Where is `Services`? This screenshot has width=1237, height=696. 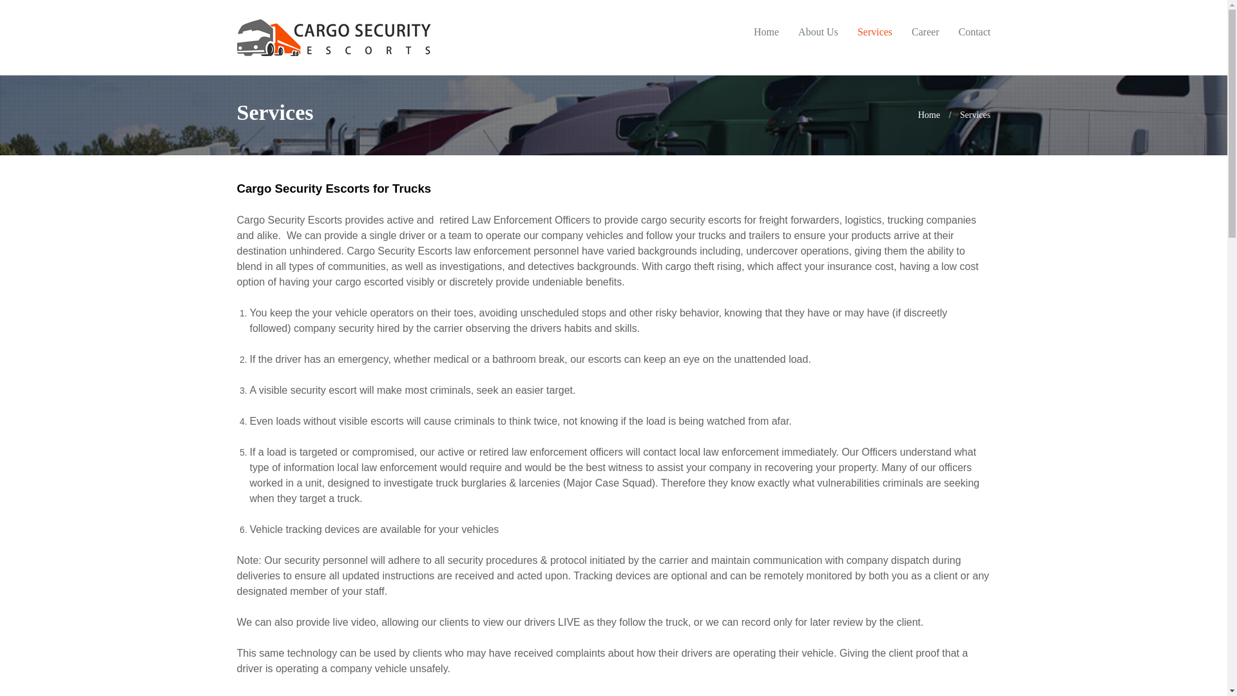
Services is located at coordinates (874, 32).